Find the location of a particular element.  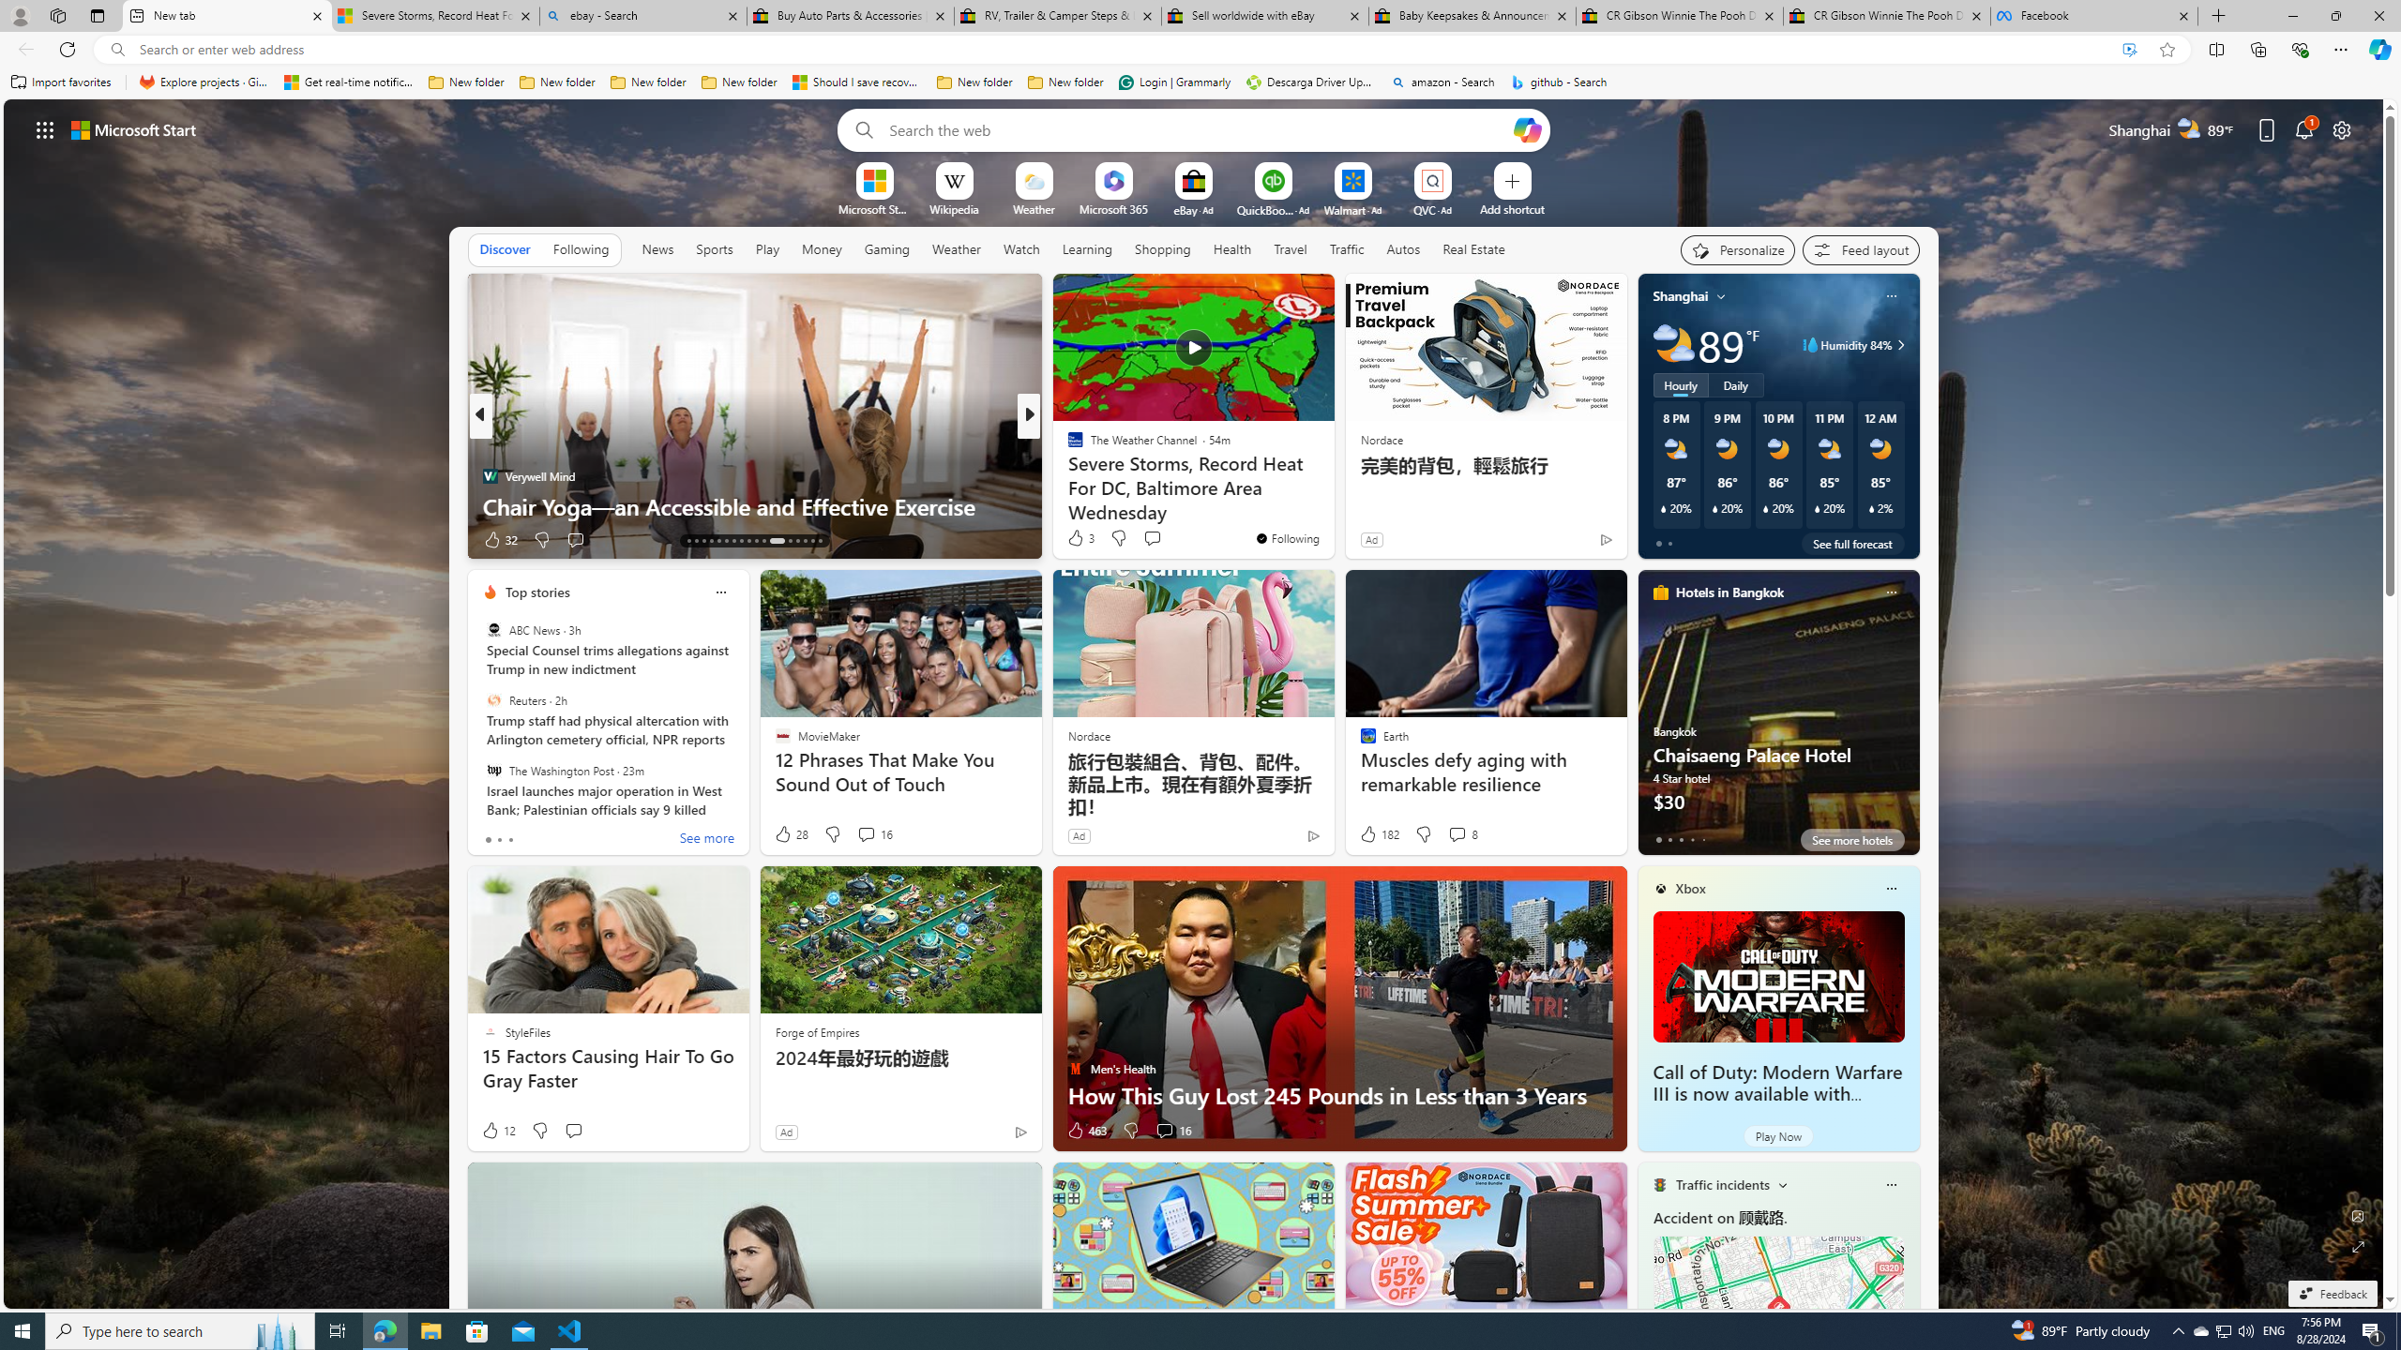

99 Like is located at coordinates (1077, 540).